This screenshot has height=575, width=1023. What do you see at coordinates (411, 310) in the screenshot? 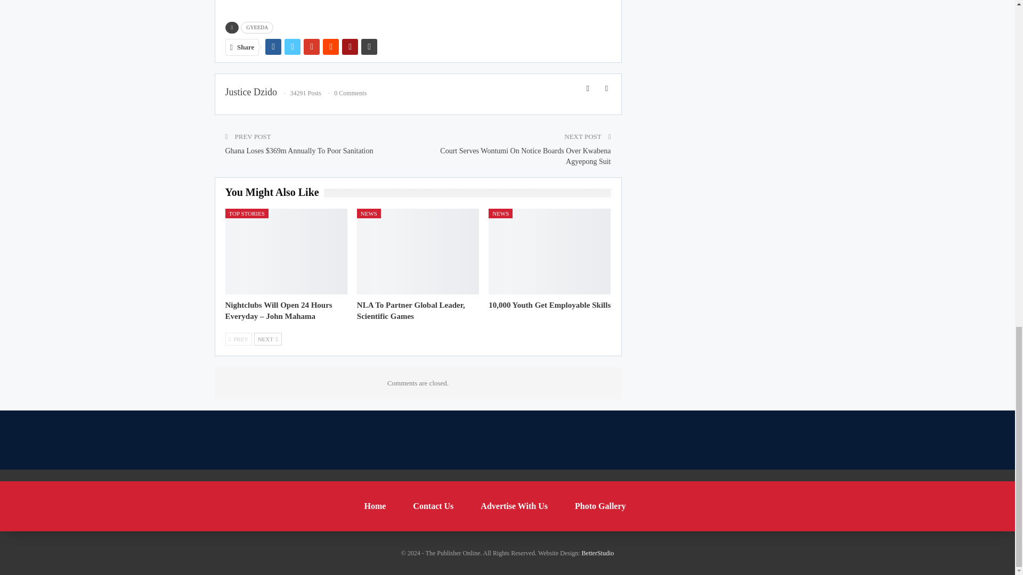
I see `NLA To Partner Global Leader, Scientific Games` at bounding box center [411, 310].